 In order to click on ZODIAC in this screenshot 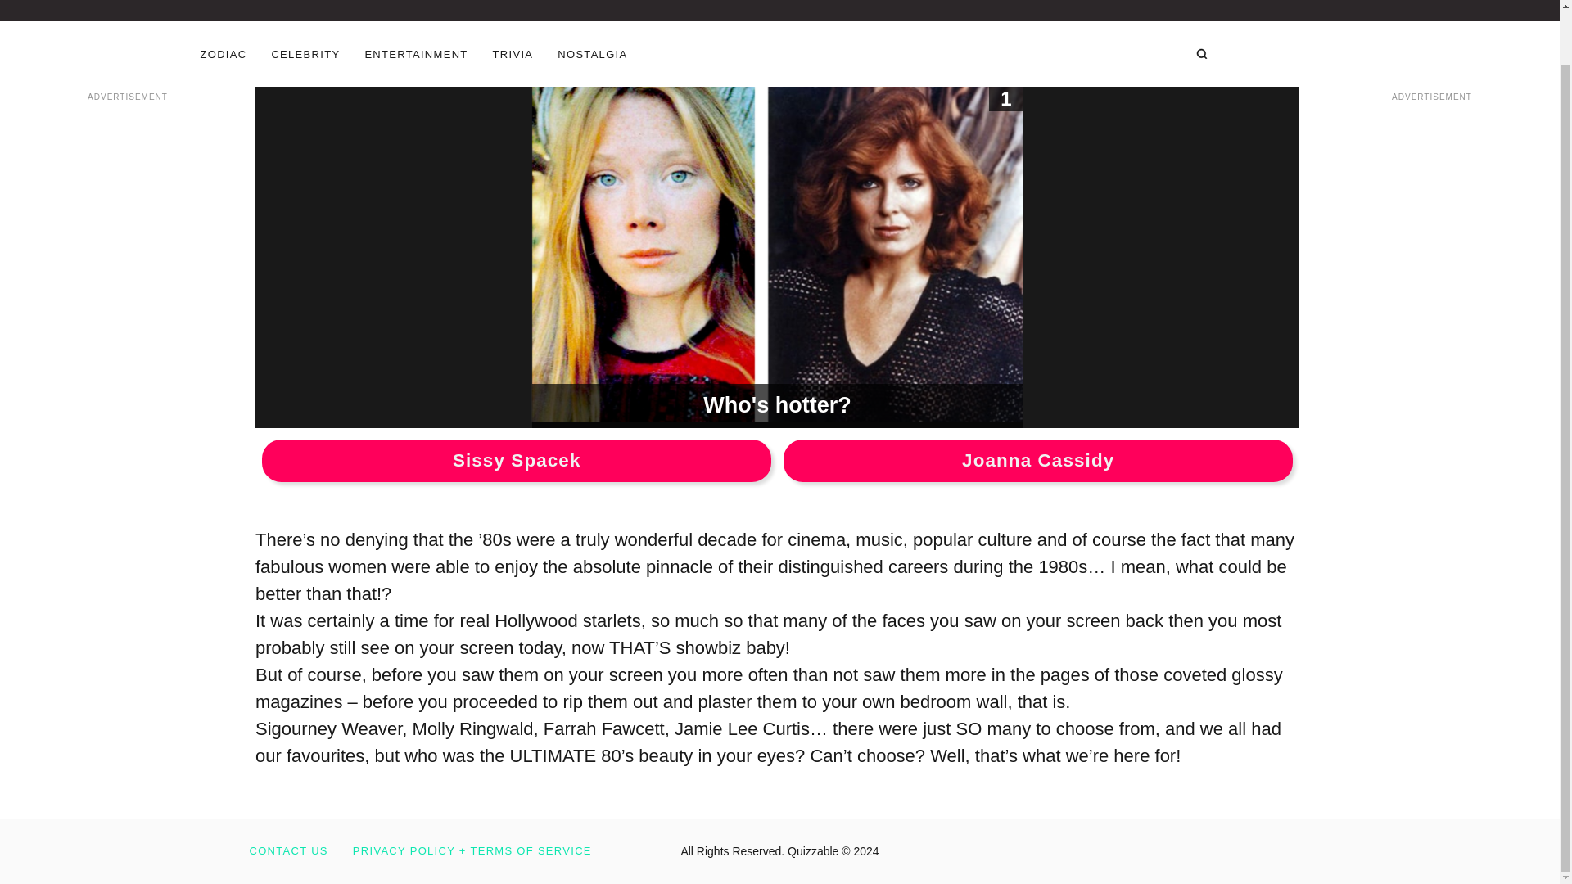, I will do `click(223, 54)`.